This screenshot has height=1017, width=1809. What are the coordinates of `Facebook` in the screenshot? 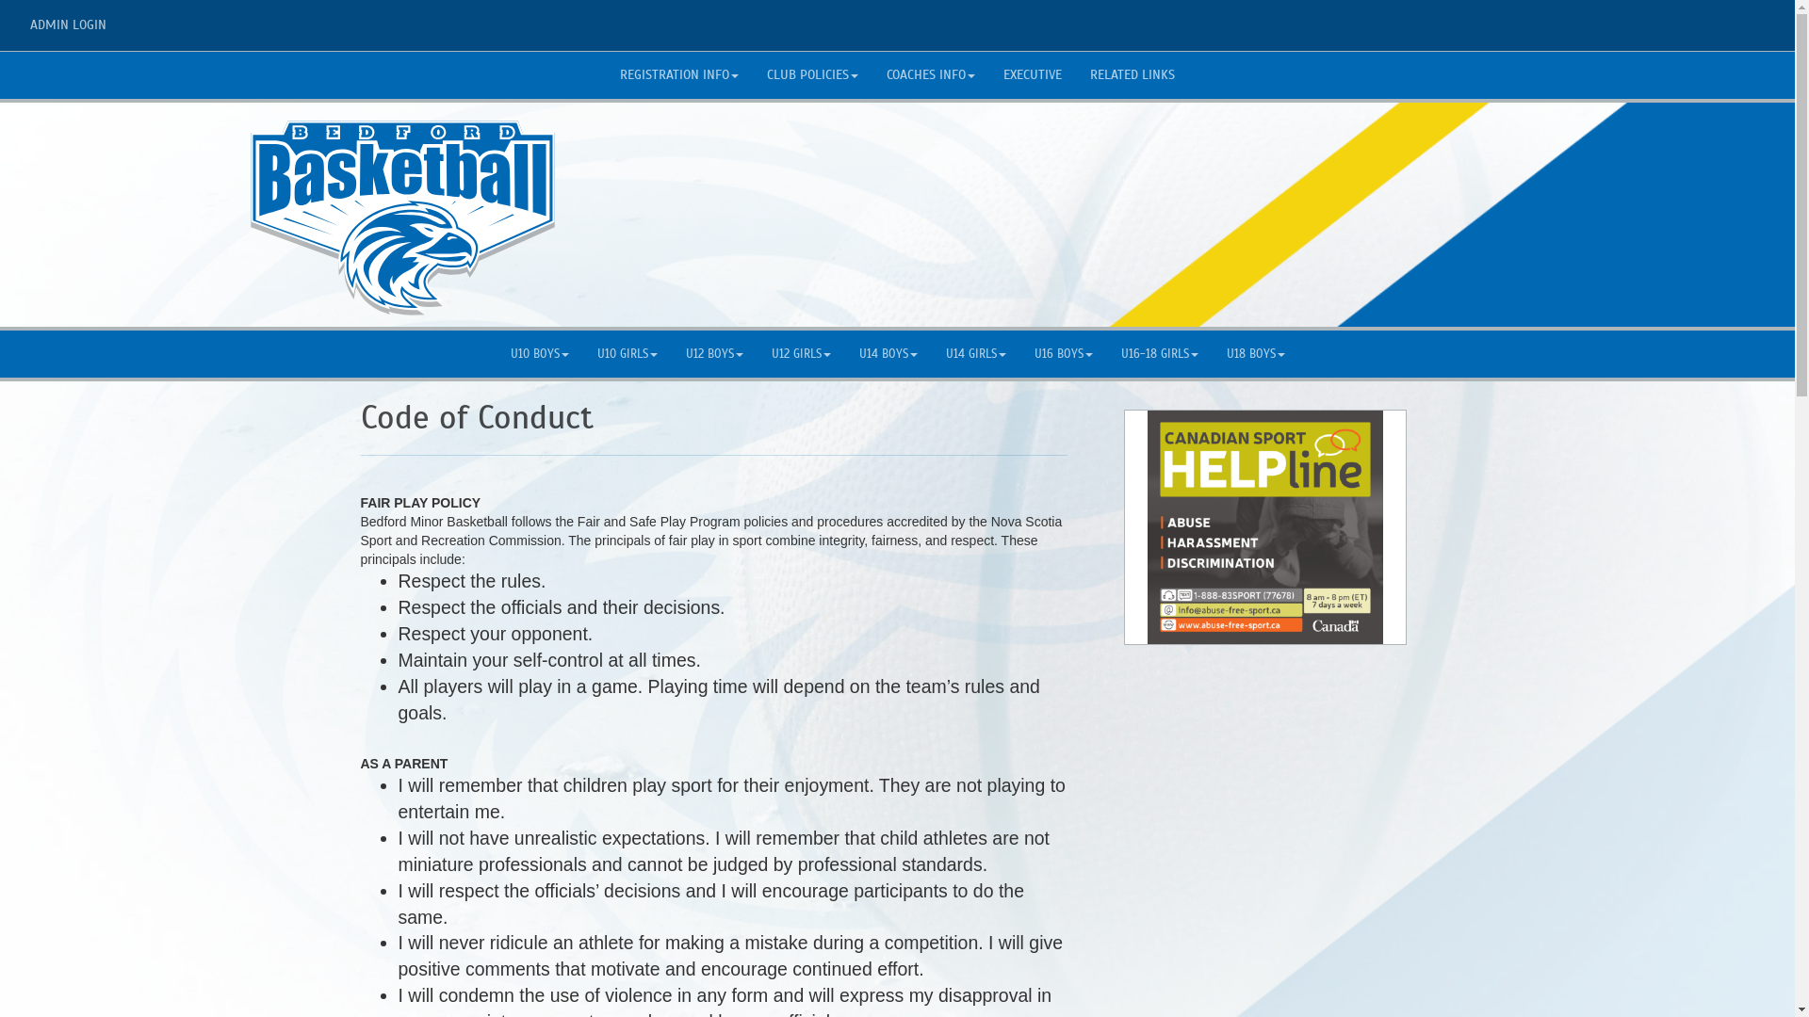 It's located at (1726, 20).